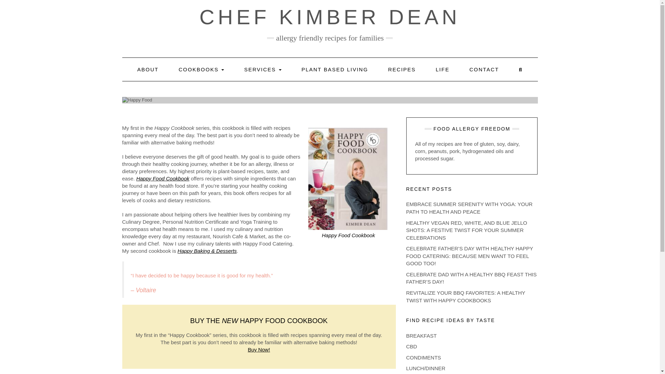  Describe the element at coordinates (484, 69) in the screenshot. I see `CONTACT` at that location.